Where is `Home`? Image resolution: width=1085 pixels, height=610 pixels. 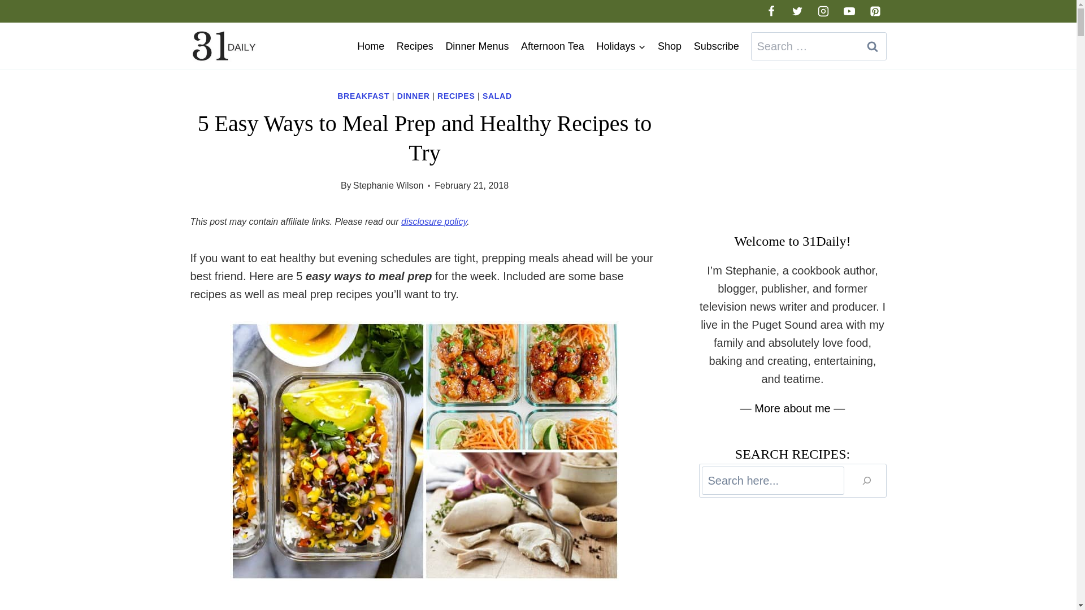 Home is located at coordinates (371, 46).